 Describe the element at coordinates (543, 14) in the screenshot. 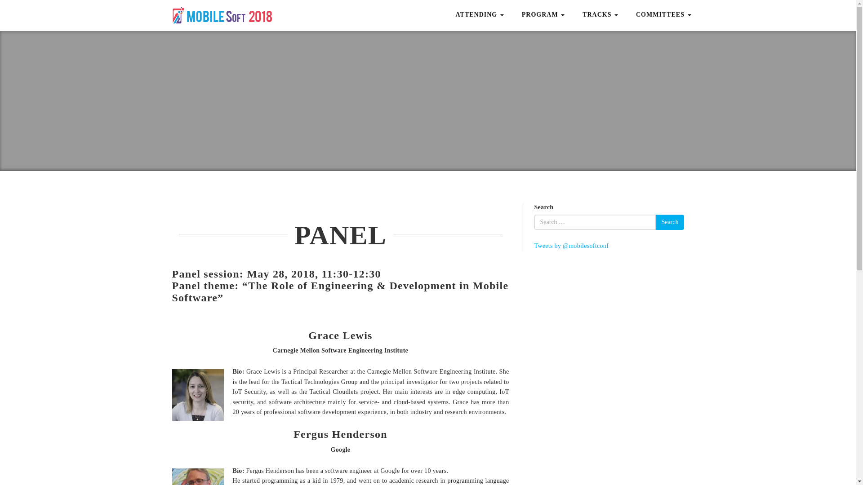

I see `PROGRAM` at that location.